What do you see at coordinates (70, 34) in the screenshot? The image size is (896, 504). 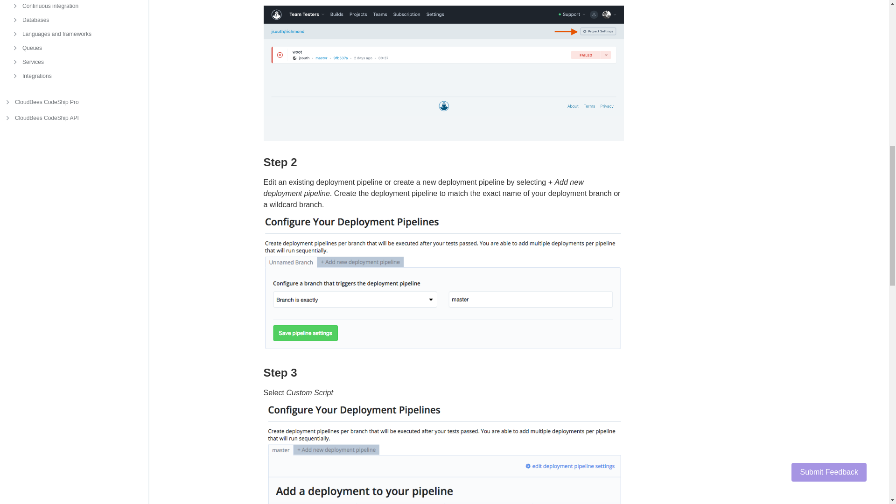 I see `Languages and frameworks` at bounding box center [70, 34].